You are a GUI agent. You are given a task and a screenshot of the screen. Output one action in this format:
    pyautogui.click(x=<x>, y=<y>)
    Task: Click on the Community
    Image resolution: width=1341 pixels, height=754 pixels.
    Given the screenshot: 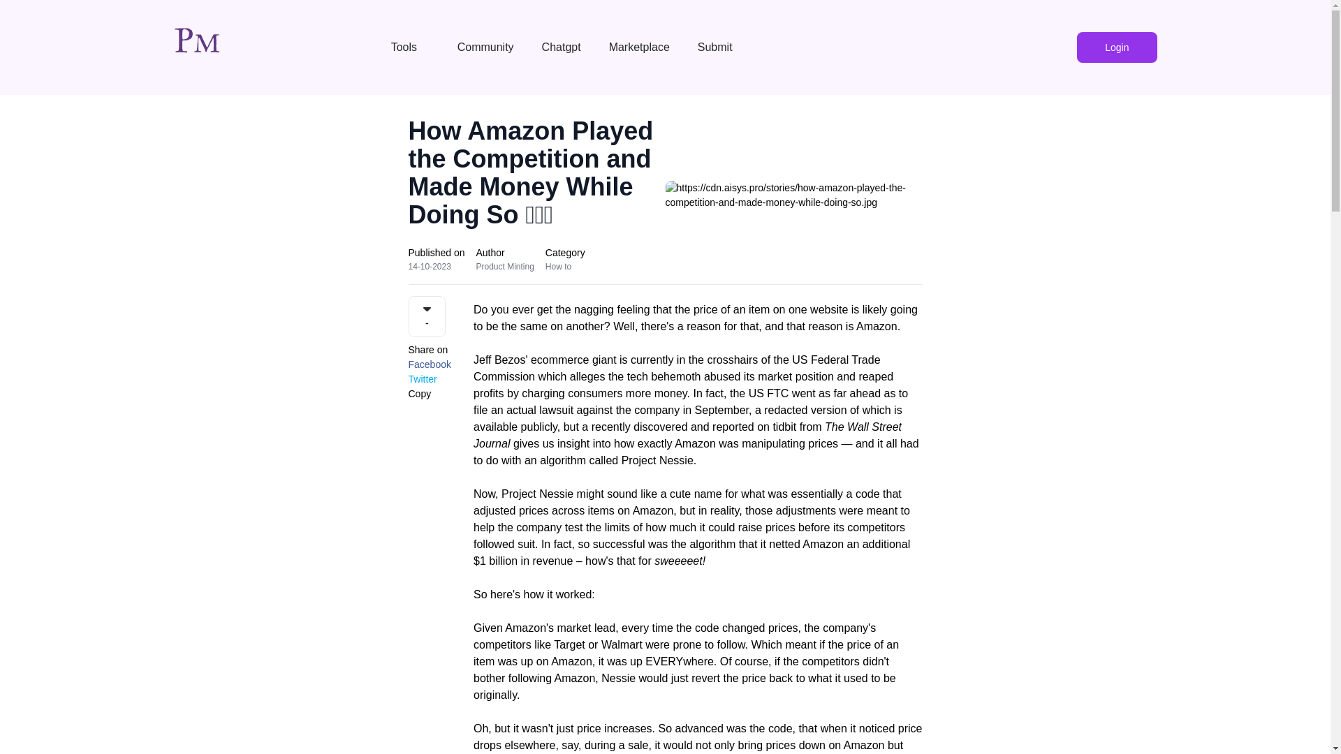 What is the action you would take?
    pyautogui.click(x=486, y=47)
    